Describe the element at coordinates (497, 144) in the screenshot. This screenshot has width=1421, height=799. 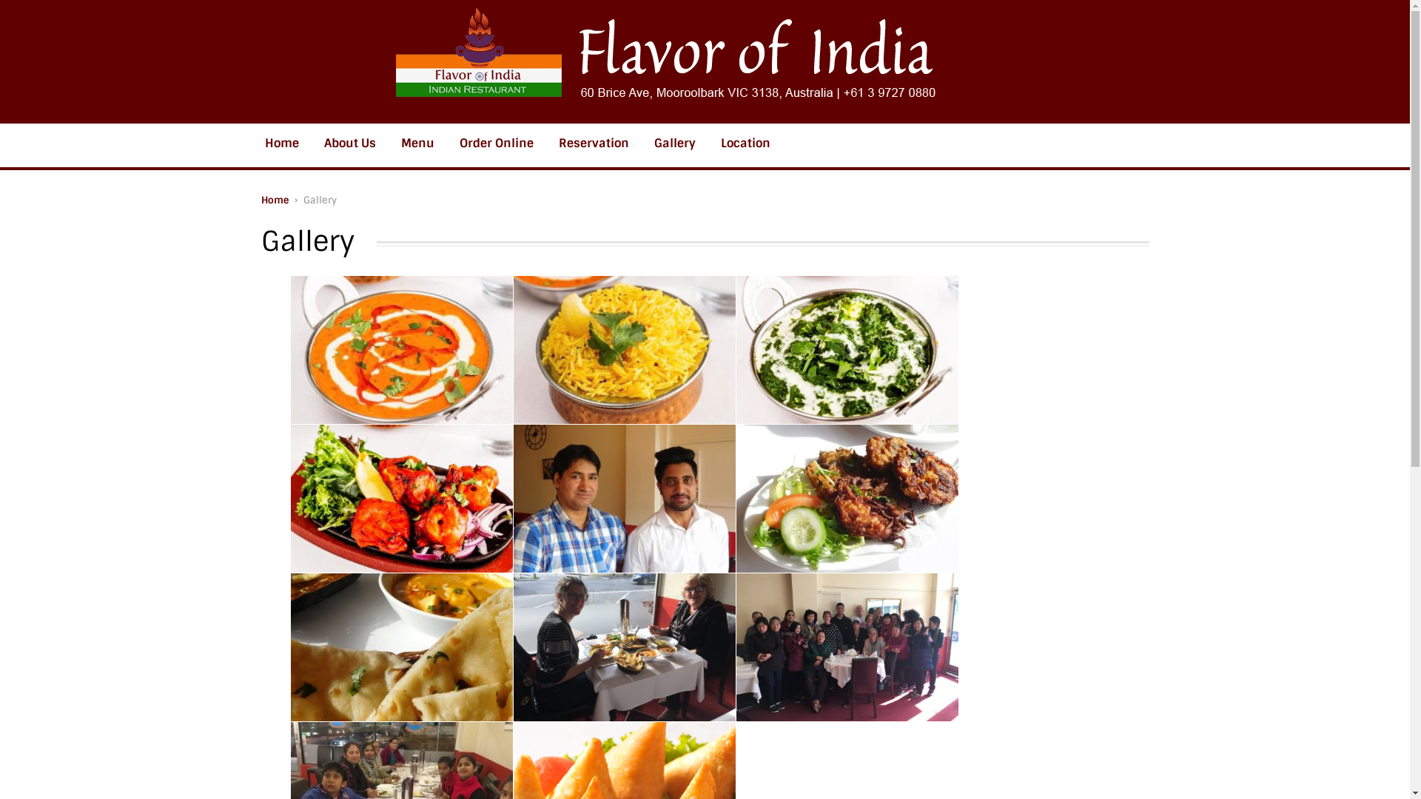
I see `Order Online` at that location.